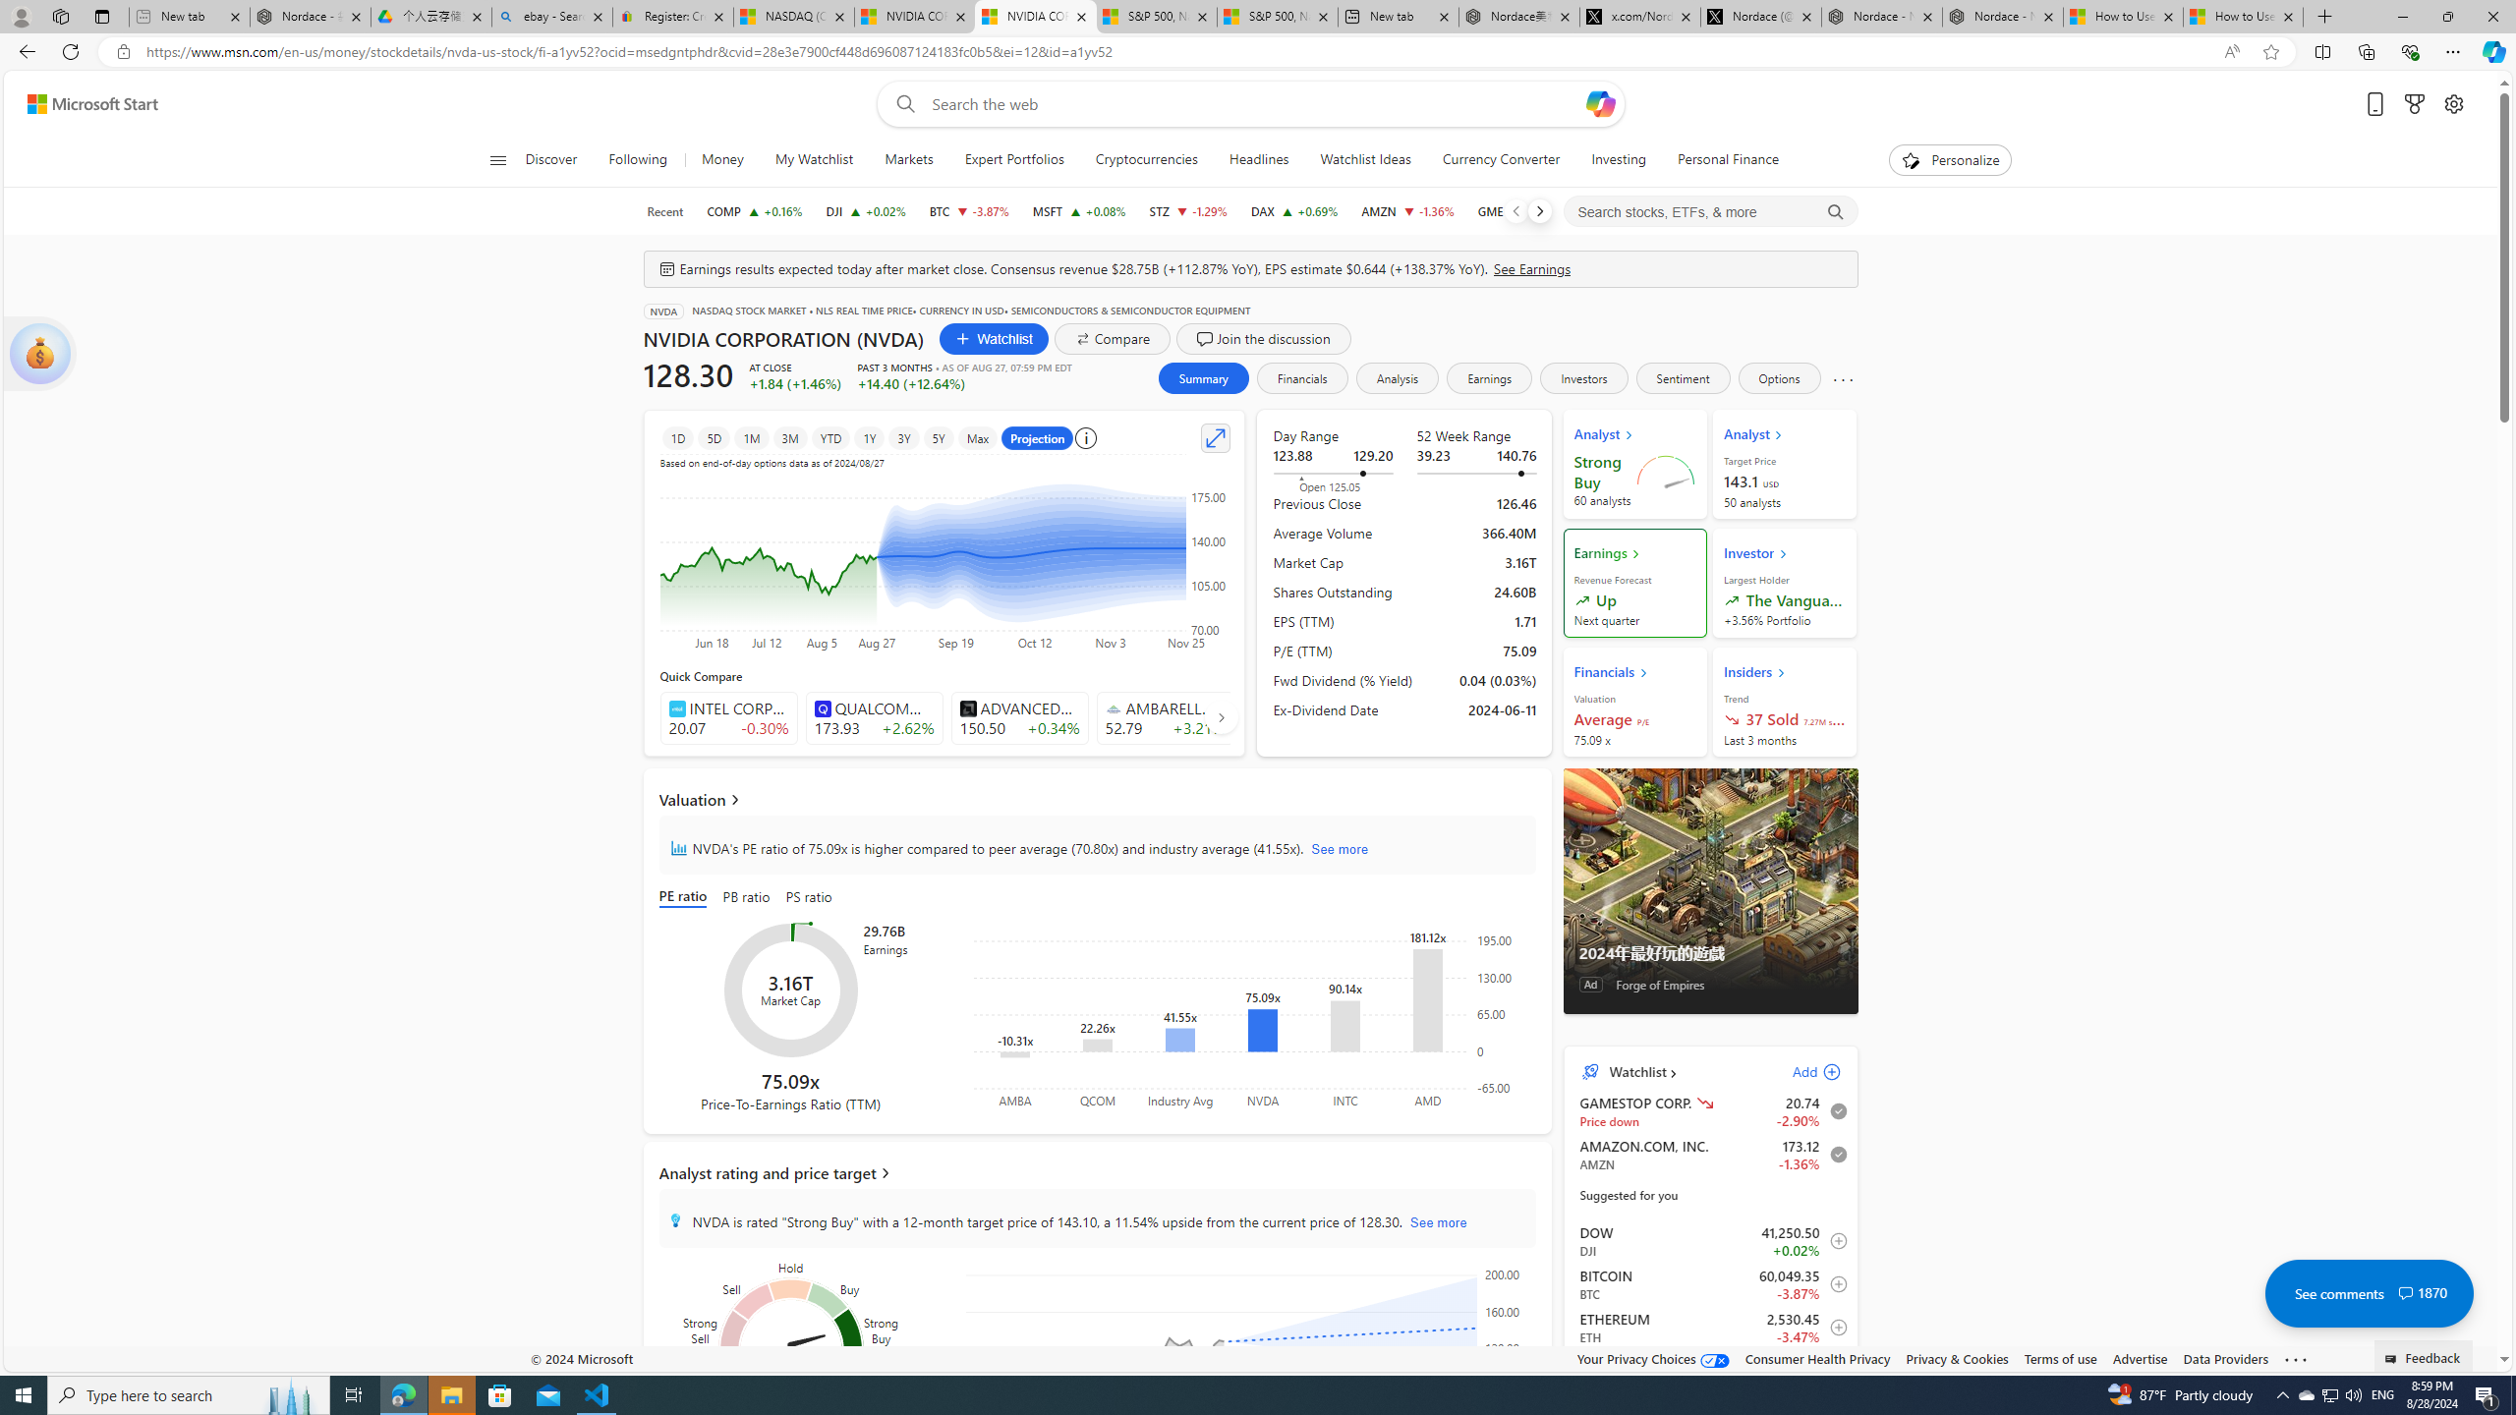  What do you see at coordinates (815, 160) in the screenshot?
I see `My Watchlist` at bounding box center [815, 160].